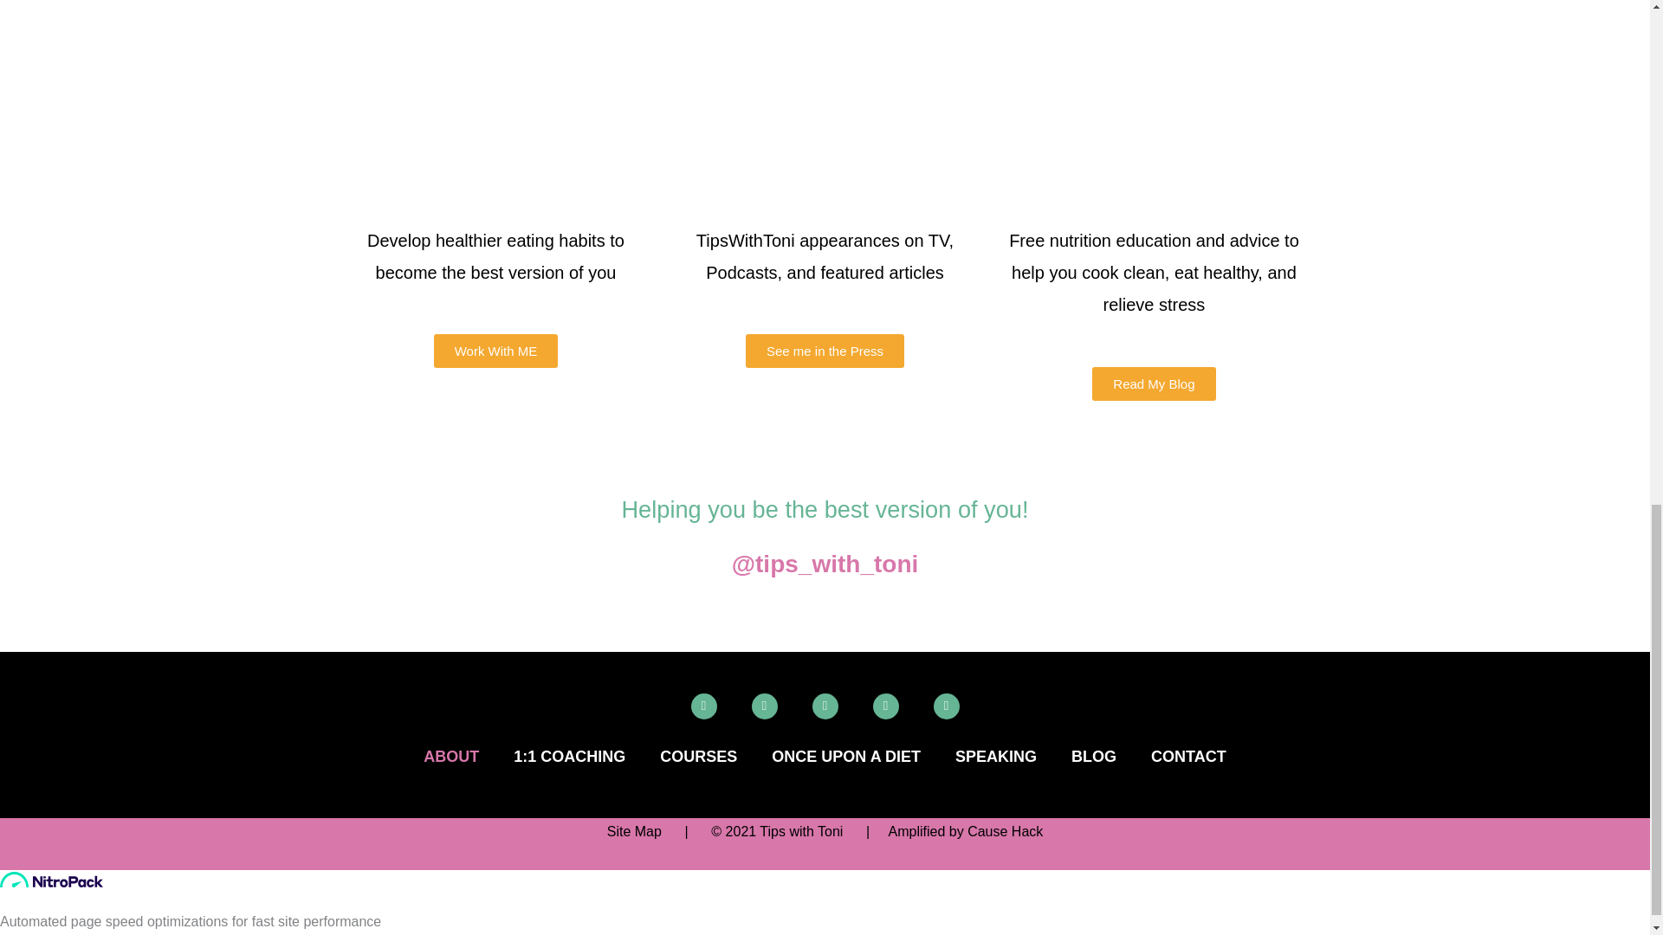  What do you see at coordinates (1154, 384) in the screenshot?
I see `Read My Blog` at bounding box center [1154, 384].